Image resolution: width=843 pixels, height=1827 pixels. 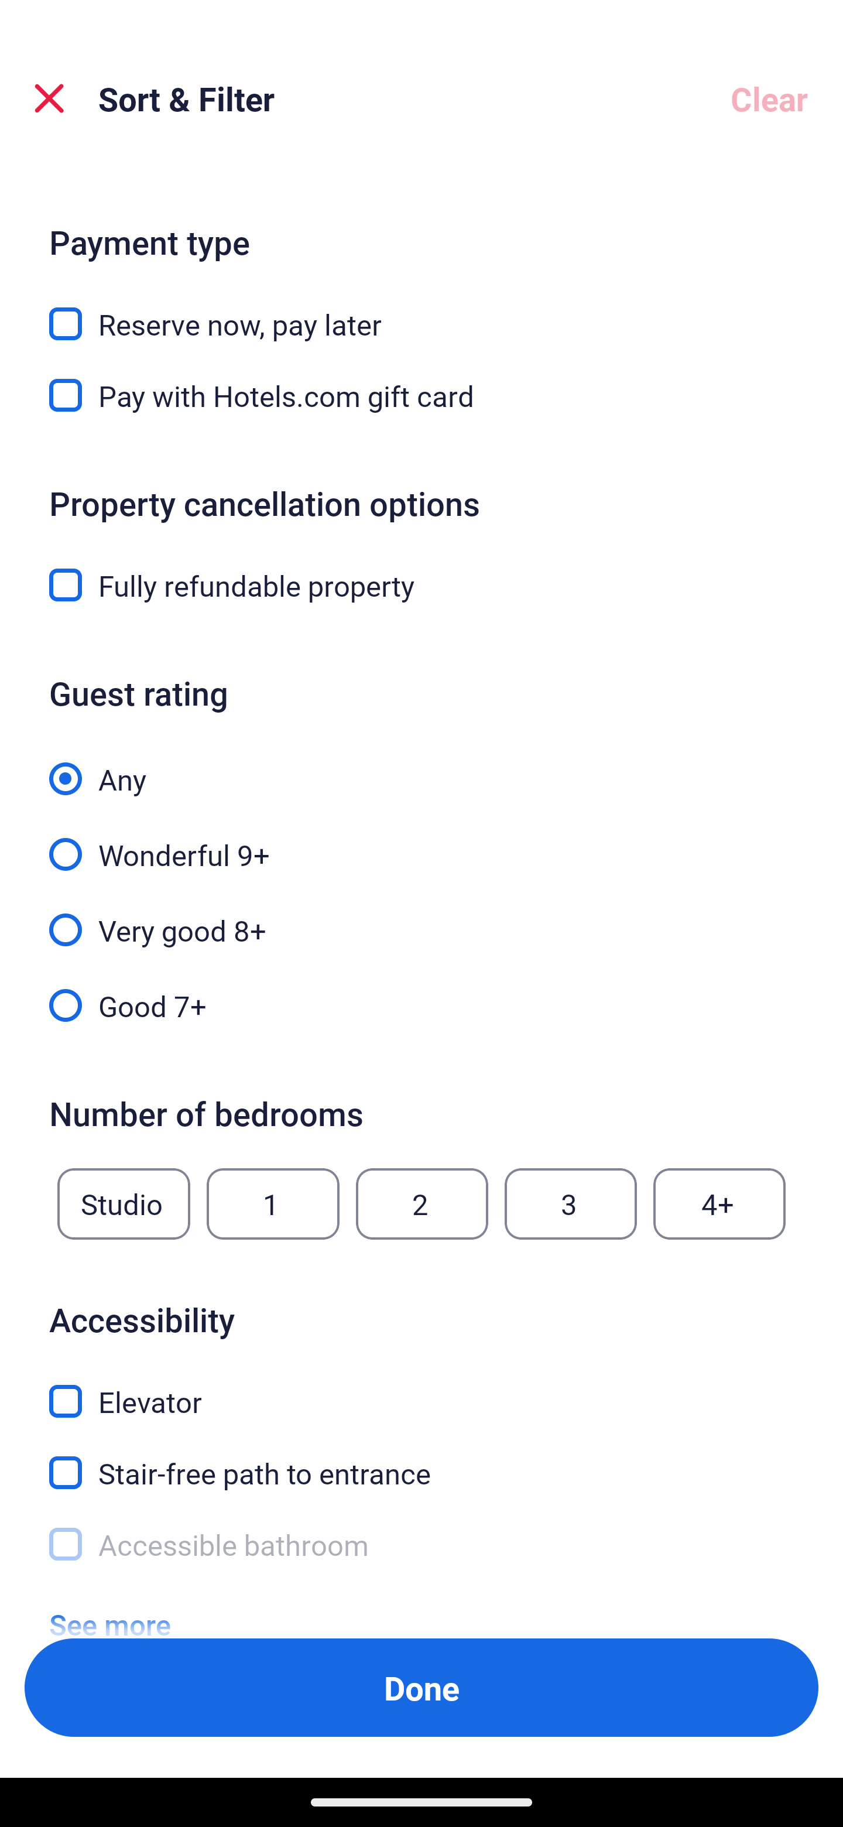 What do you see at coordinates (421, 1545) in the screenshot?
I see `Accessible bathroom, Accessible bathroom` at bounding box center [421, 1545].